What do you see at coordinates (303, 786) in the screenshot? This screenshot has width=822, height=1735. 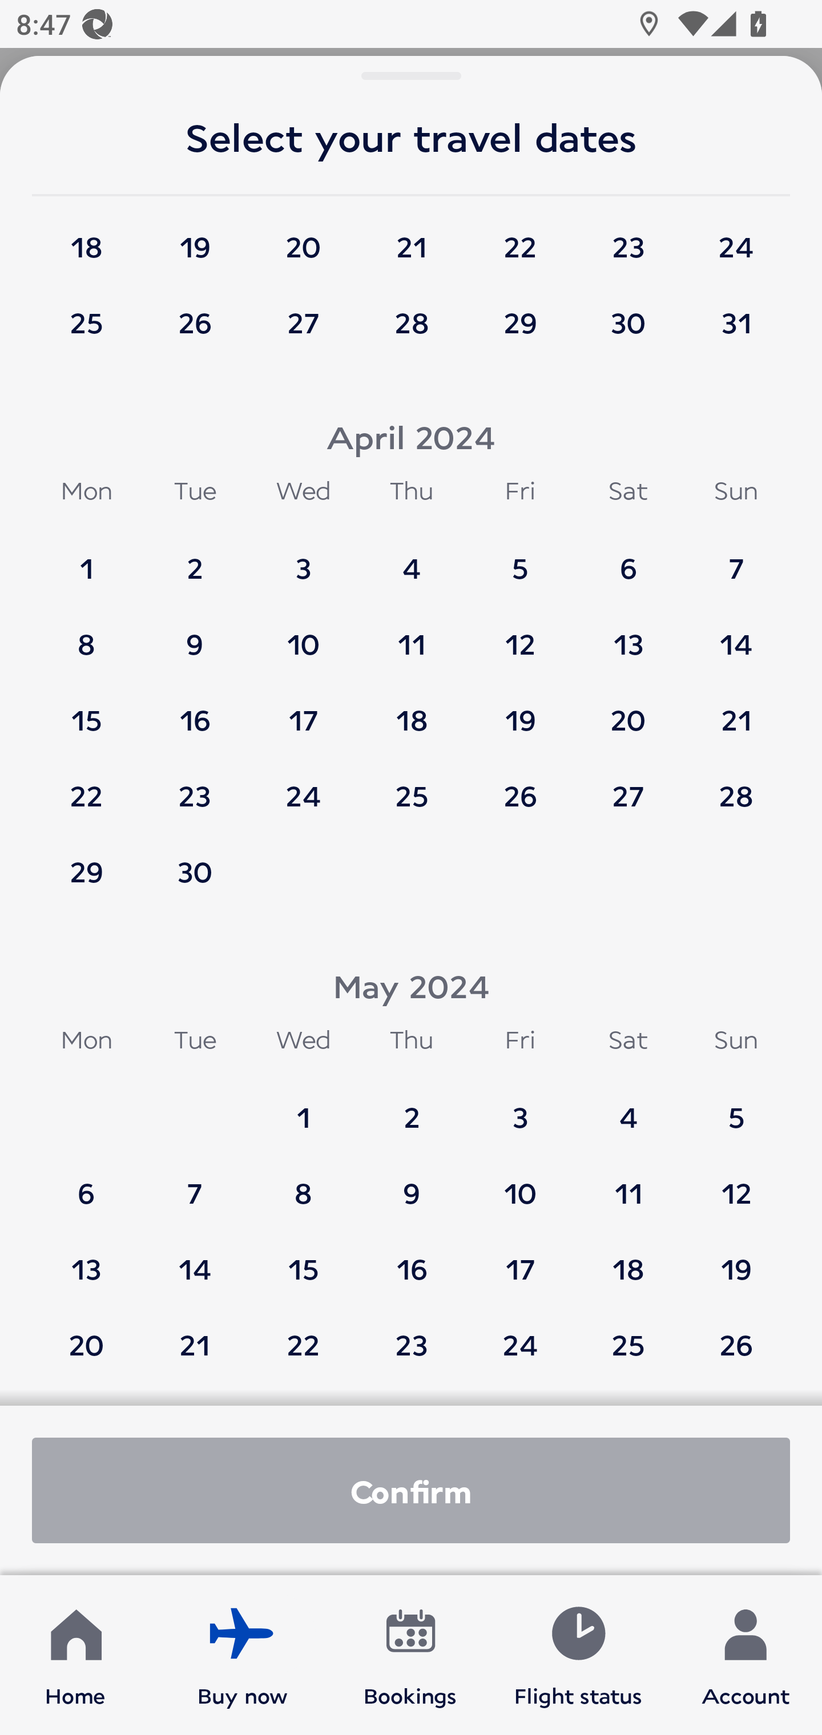 I see `24` at bounding box center [303, 786].